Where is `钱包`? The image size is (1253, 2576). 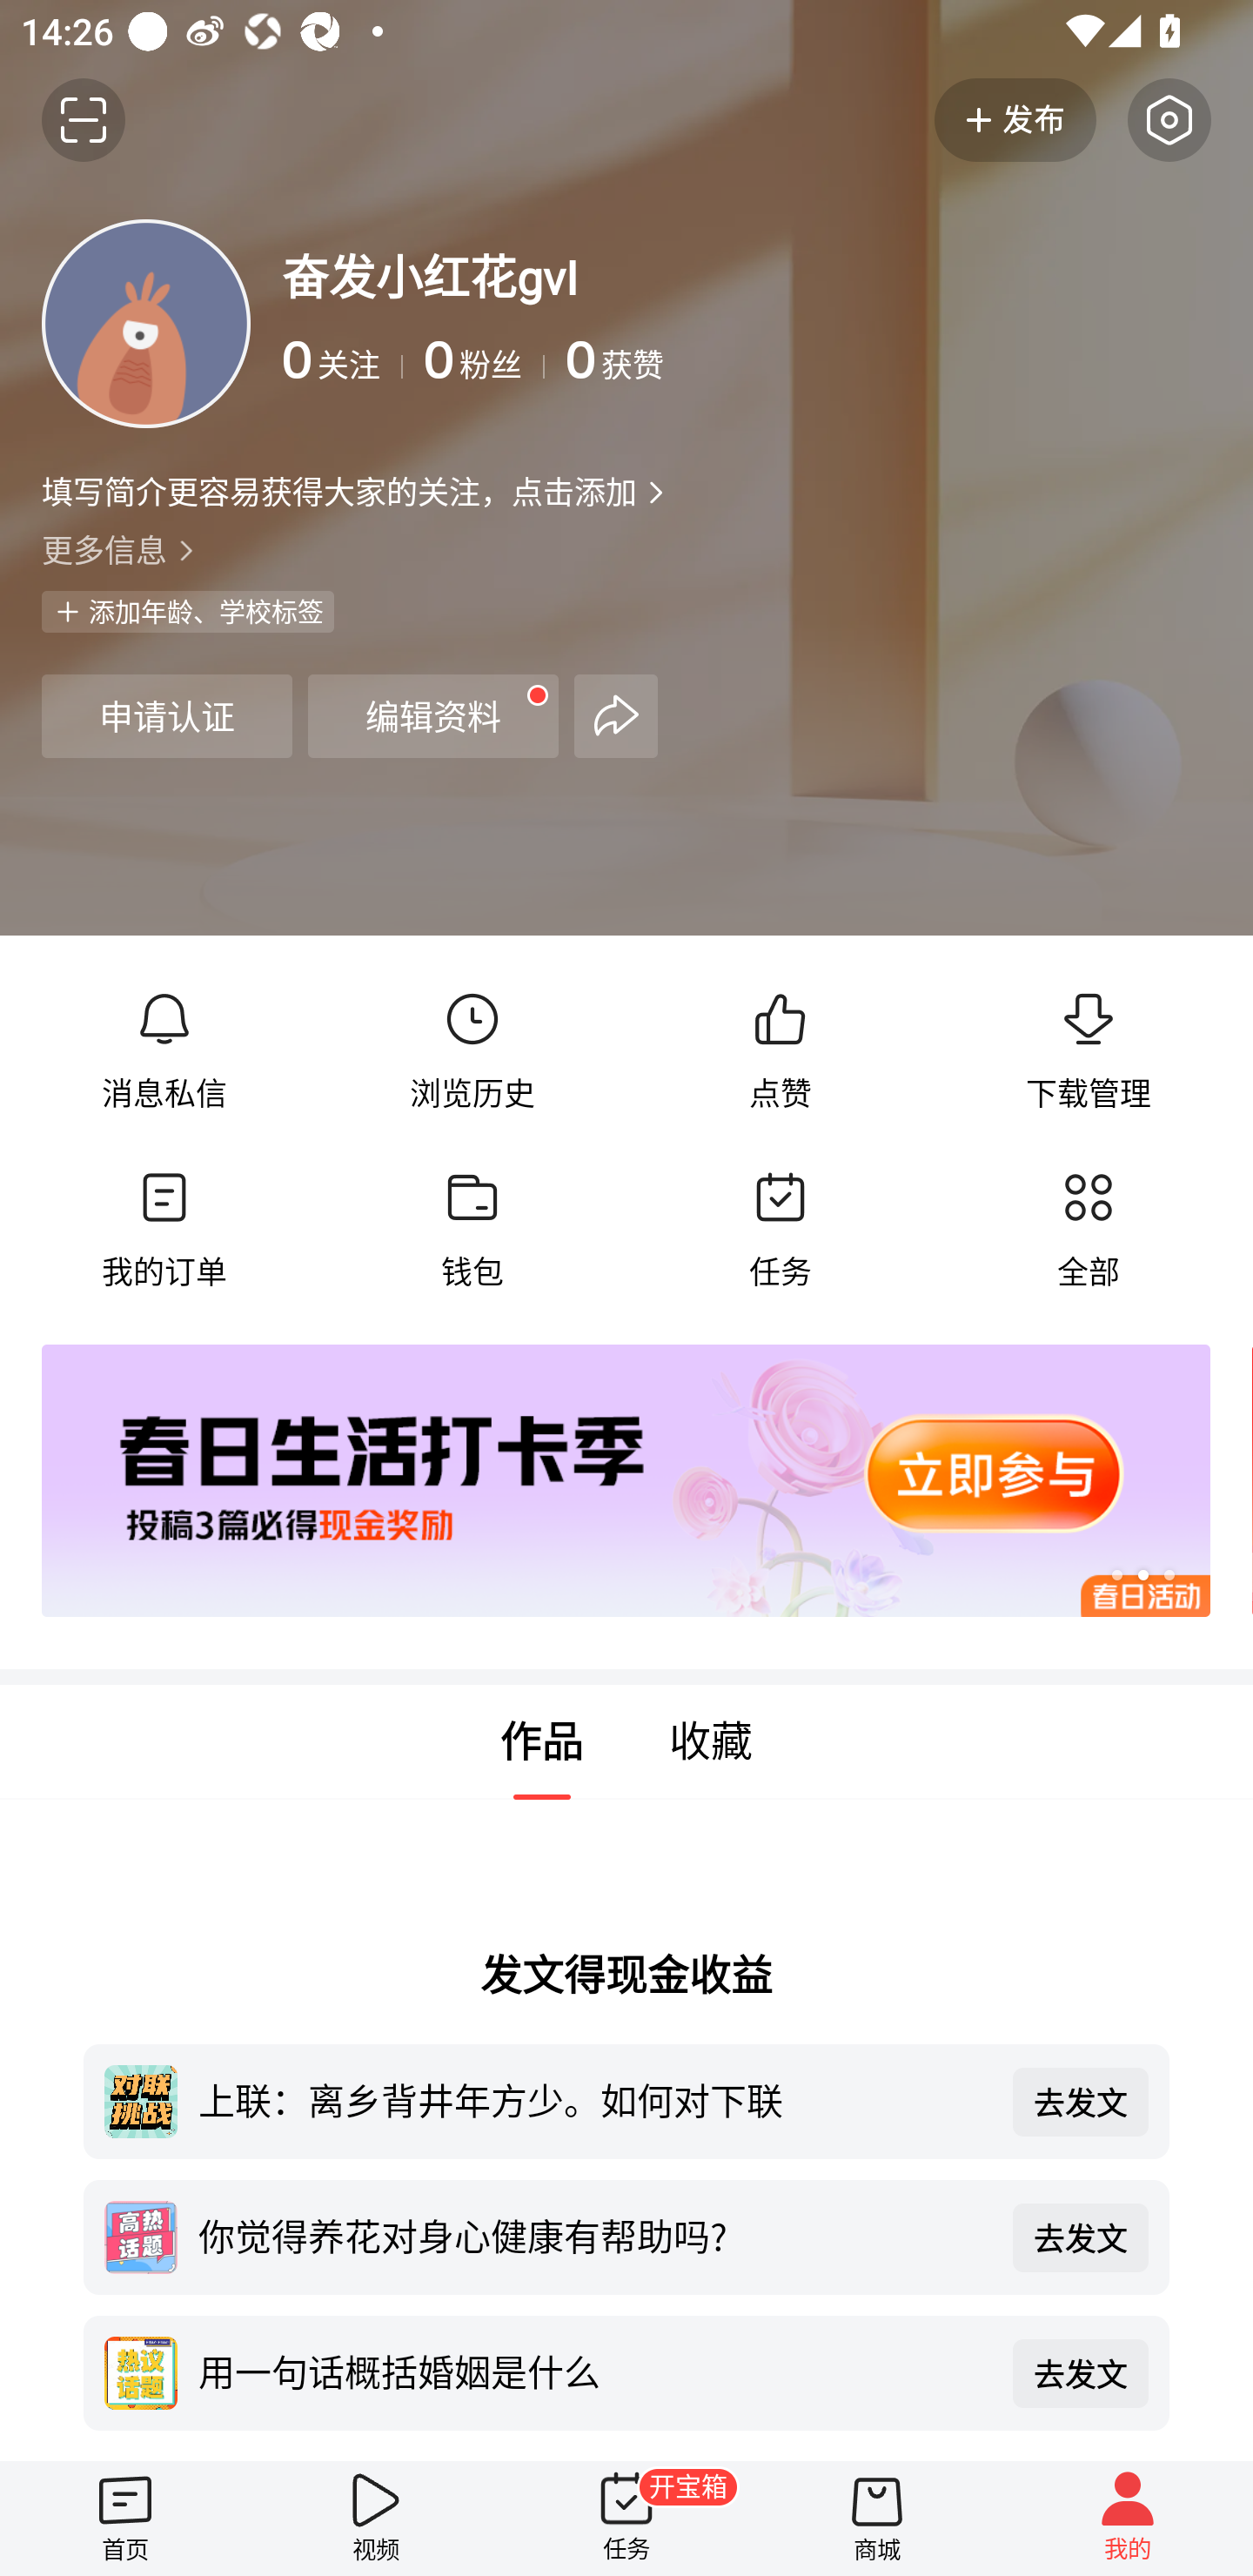
钱包 is located at coordinates (472, 1230).